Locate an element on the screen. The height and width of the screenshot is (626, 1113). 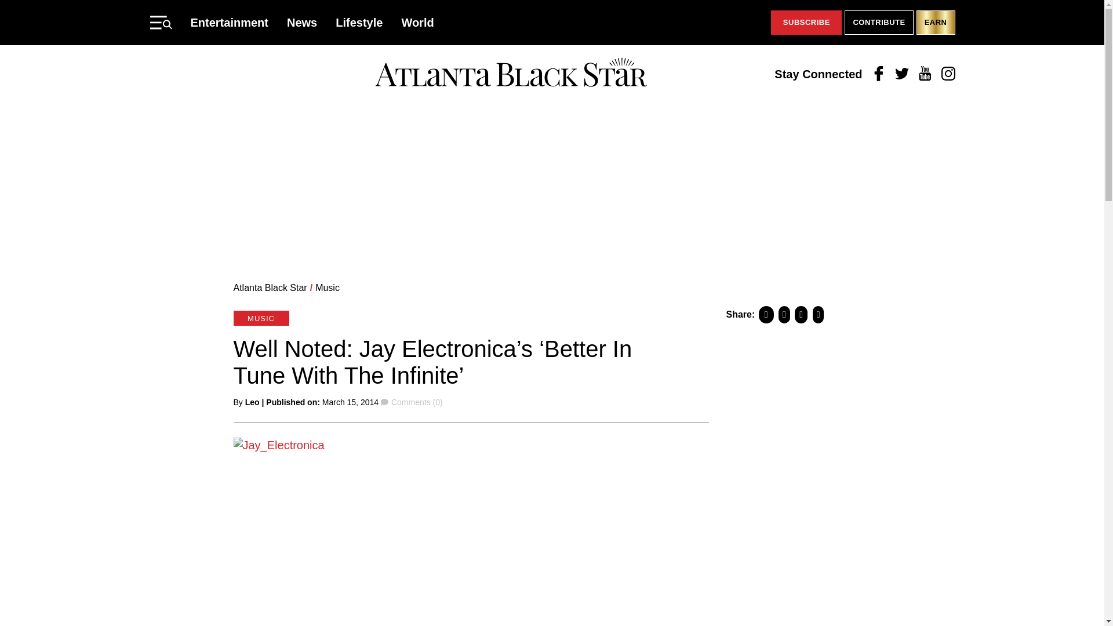
Entertainment is located at coordinates (229, 22).